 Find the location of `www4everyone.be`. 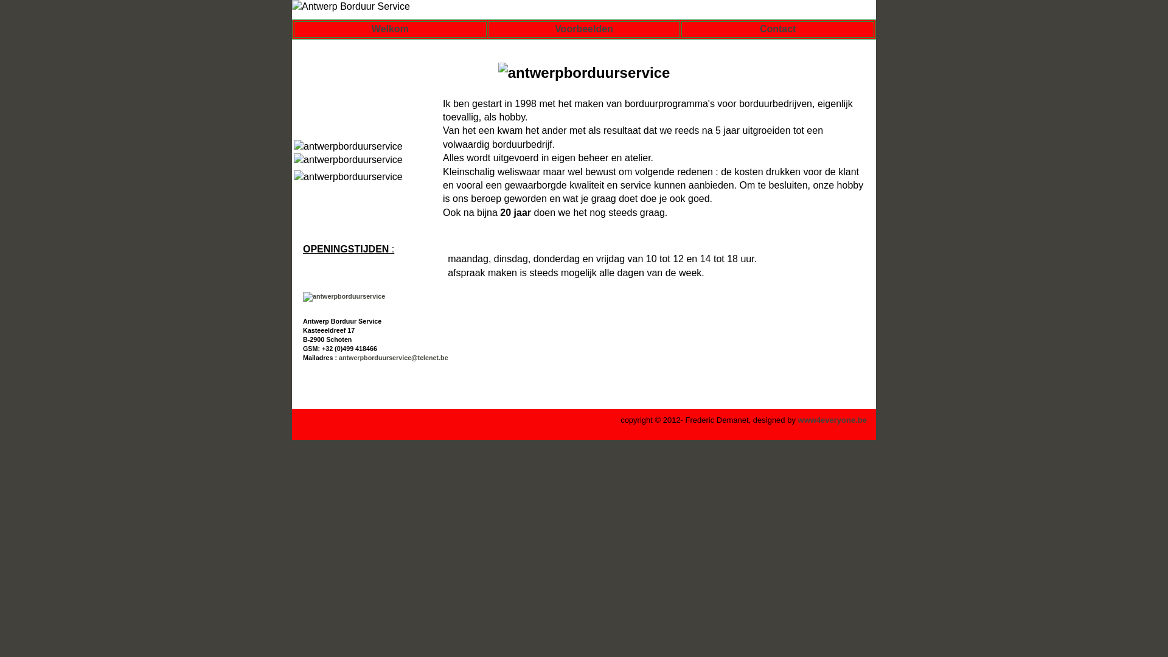

www4everyone.be is located at coordinates (832, 420).